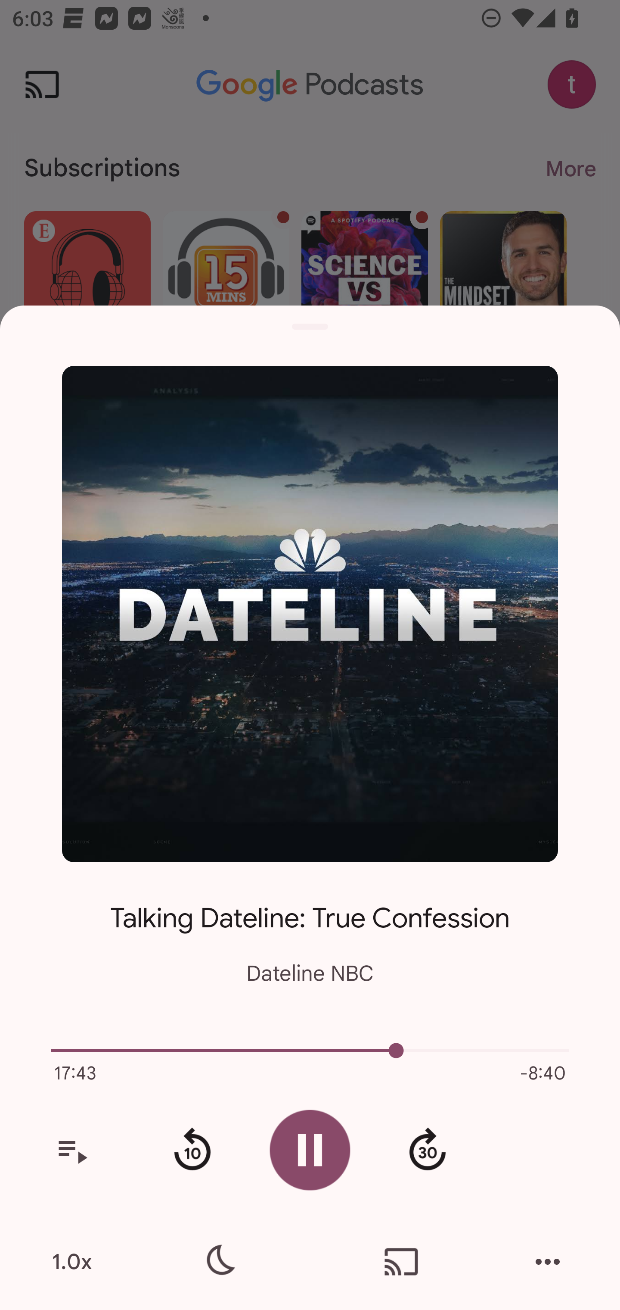  I want to click on 6715.0 Current episode playback, so click(310, 1051).